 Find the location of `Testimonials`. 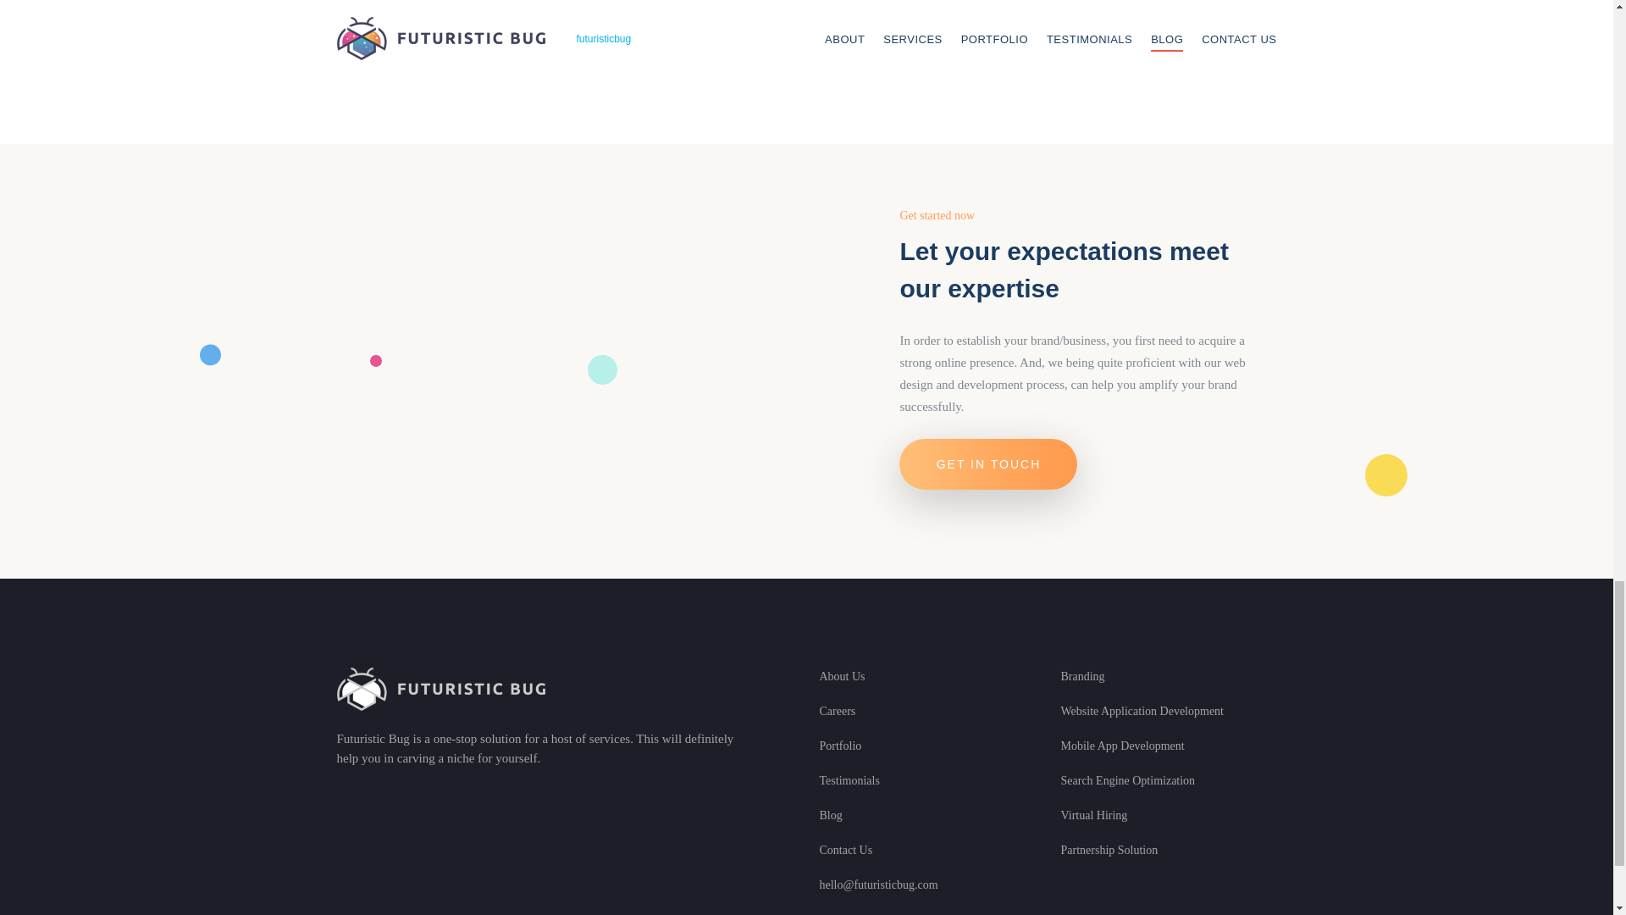

Testimonials is located at coordinates (849, 781).